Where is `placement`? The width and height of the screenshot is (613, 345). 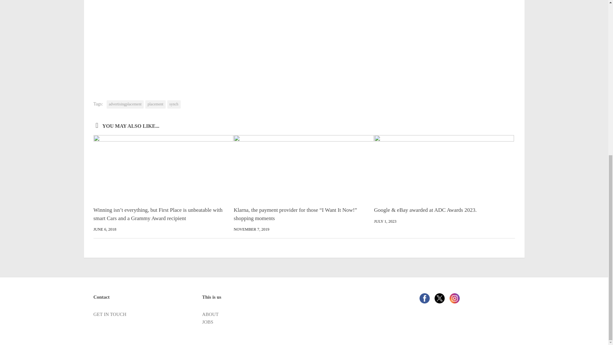 placement is located at coordinates (155, 104).